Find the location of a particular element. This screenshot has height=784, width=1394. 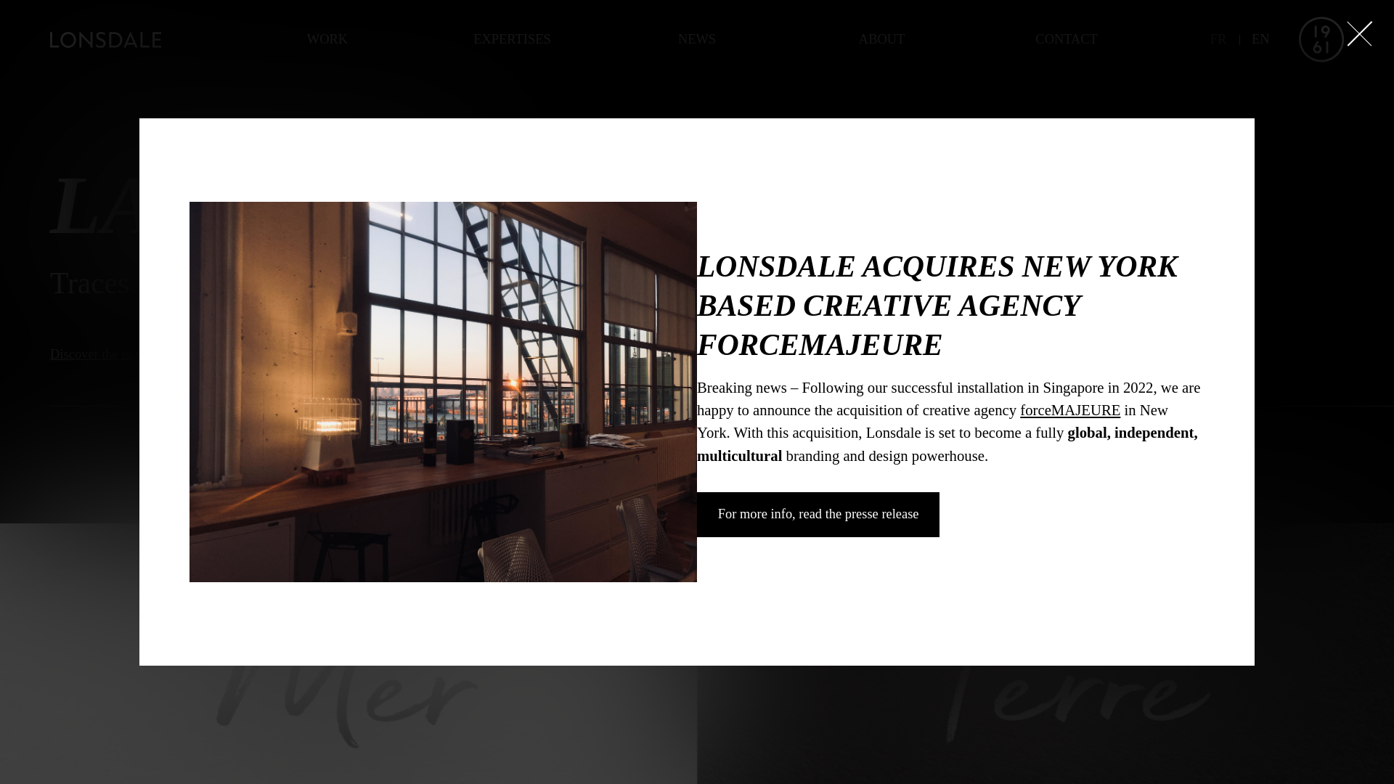

EN is located at coordinates (1260, 39).